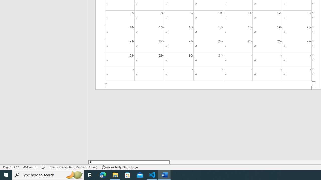 The image size is (321, 180). What do you see at coordinates (43, 167) in the screenshot?
I see `Spelling and Grammar Check Checking` at bounding box center [43, 167].